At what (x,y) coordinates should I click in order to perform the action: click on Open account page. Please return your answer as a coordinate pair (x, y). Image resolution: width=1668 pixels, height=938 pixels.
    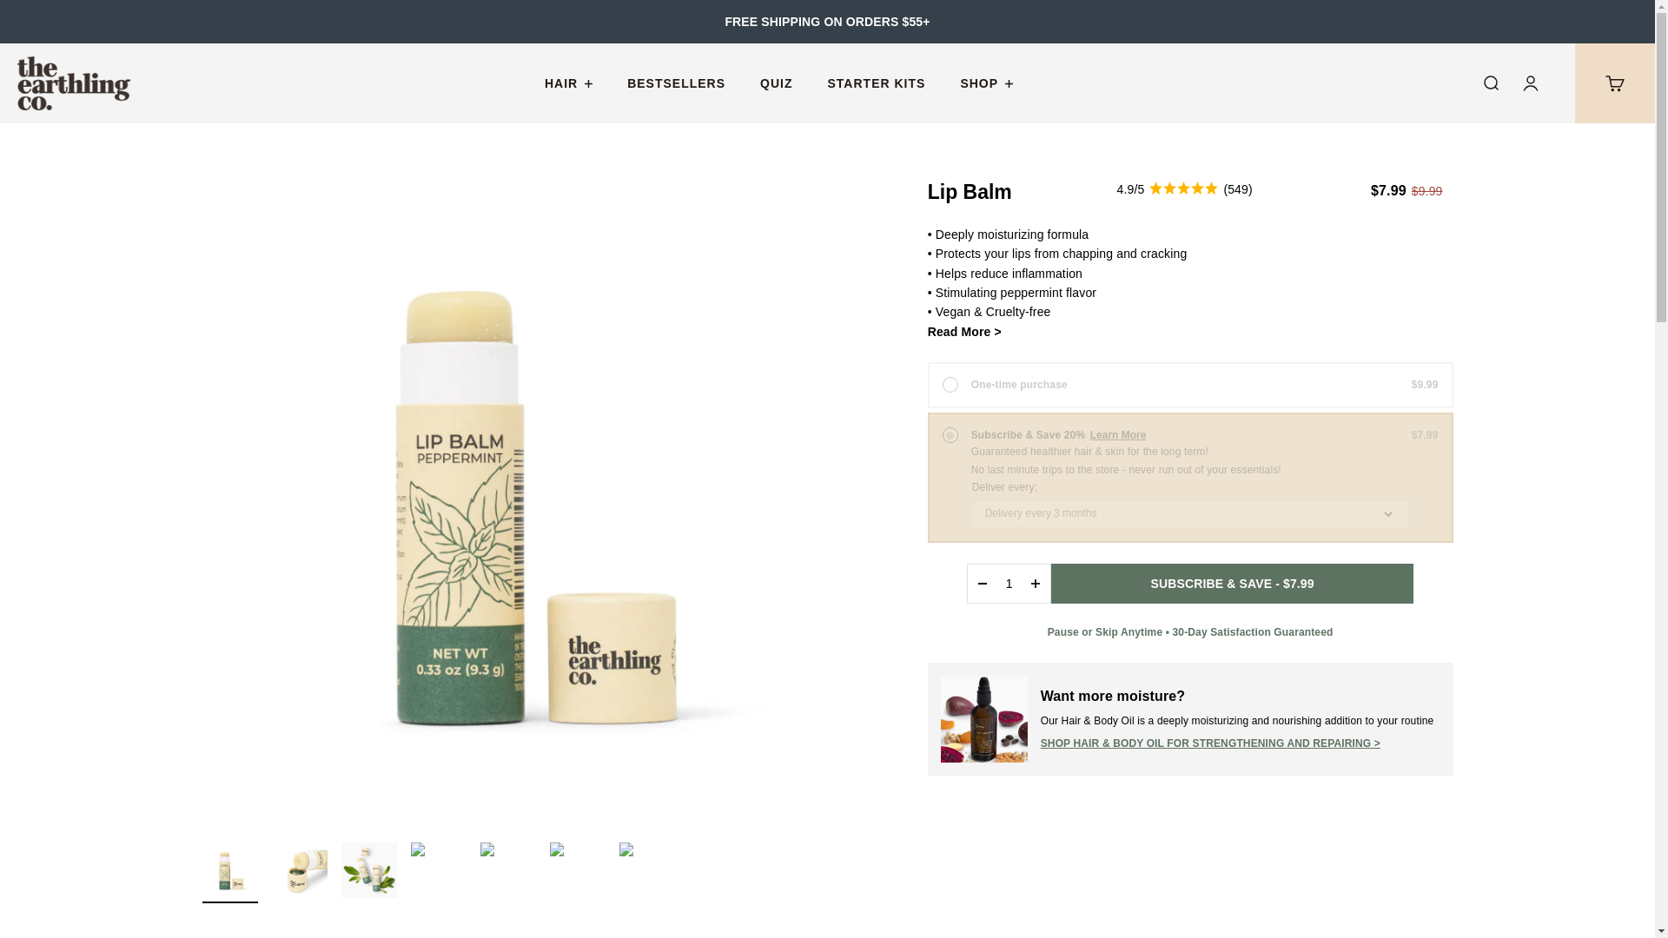
    Looking at the image, I should click on (1531, 84).